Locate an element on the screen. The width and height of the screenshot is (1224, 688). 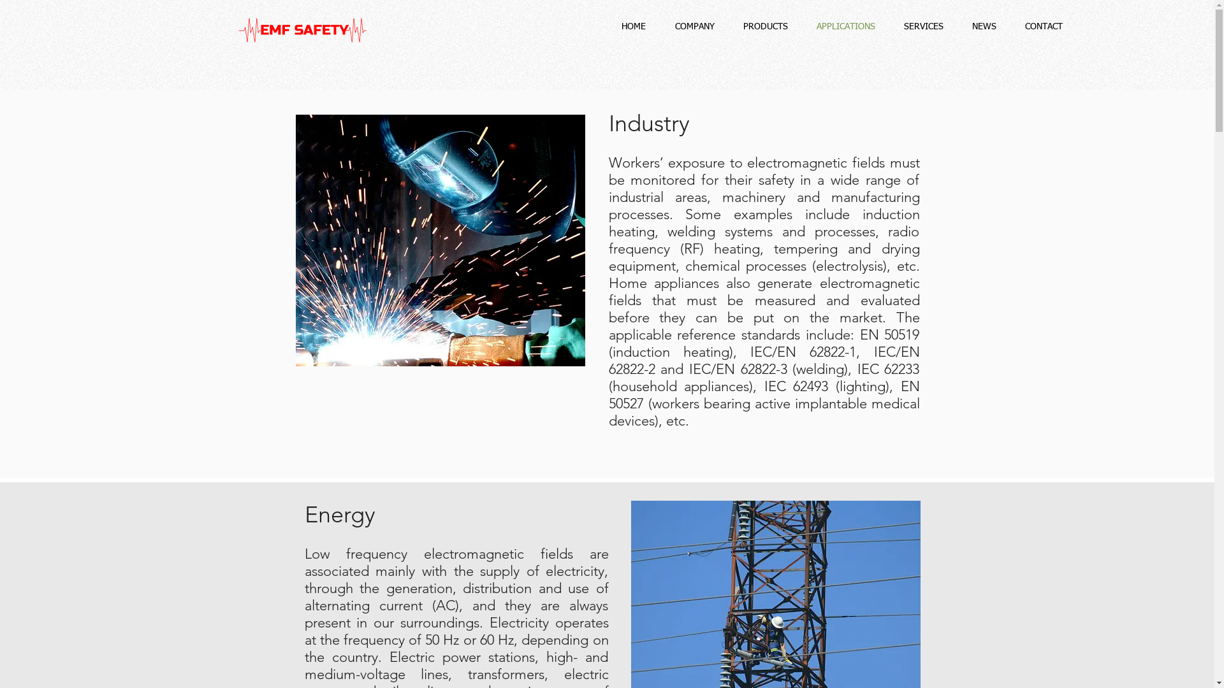
CONTACT is located at coordinates (1044, 27).